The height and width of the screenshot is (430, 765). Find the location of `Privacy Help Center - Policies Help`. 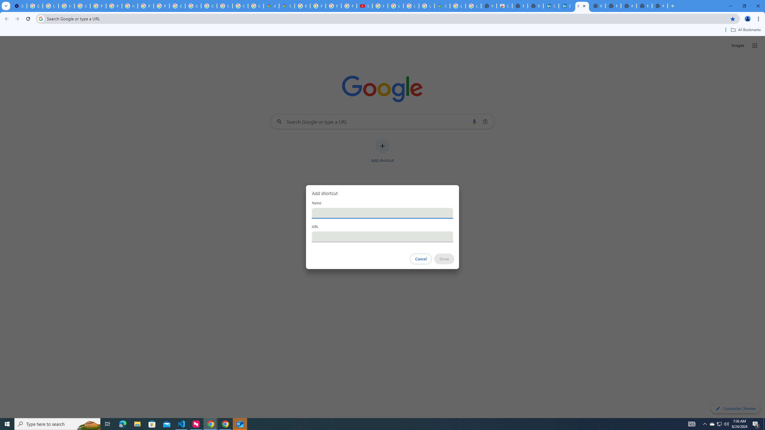

Privacy Help Center - Policies Help is located at coordinates (98, 6).